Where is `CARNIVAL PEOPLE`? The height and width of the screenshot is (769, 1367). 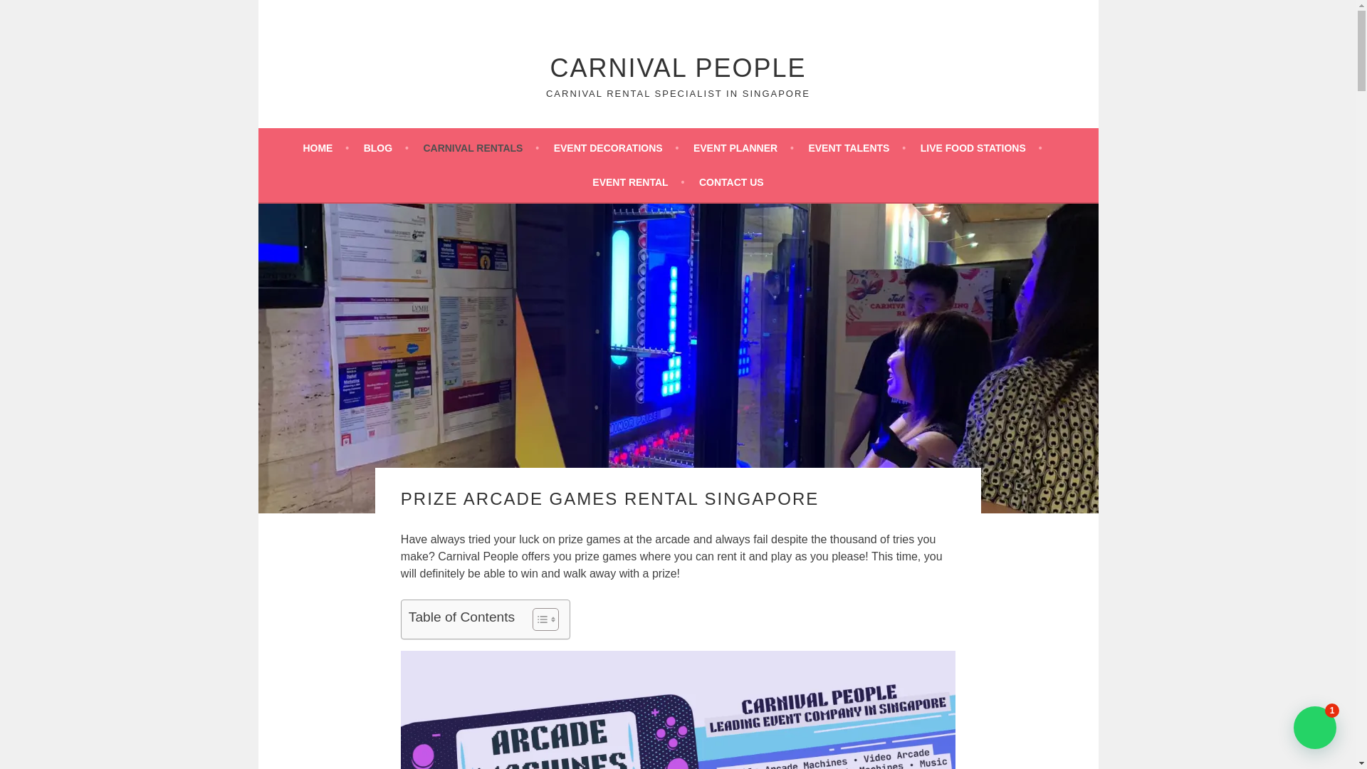 CARNIVAL PEOPLE is located at coordinates (678, 67).